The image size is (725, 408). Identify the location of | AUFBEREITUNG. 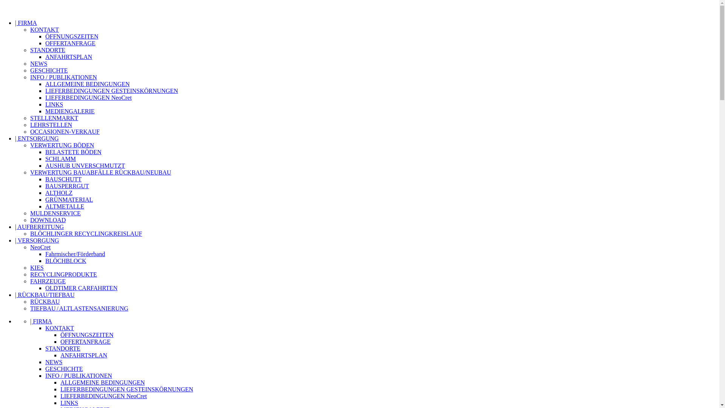
(39, 227).